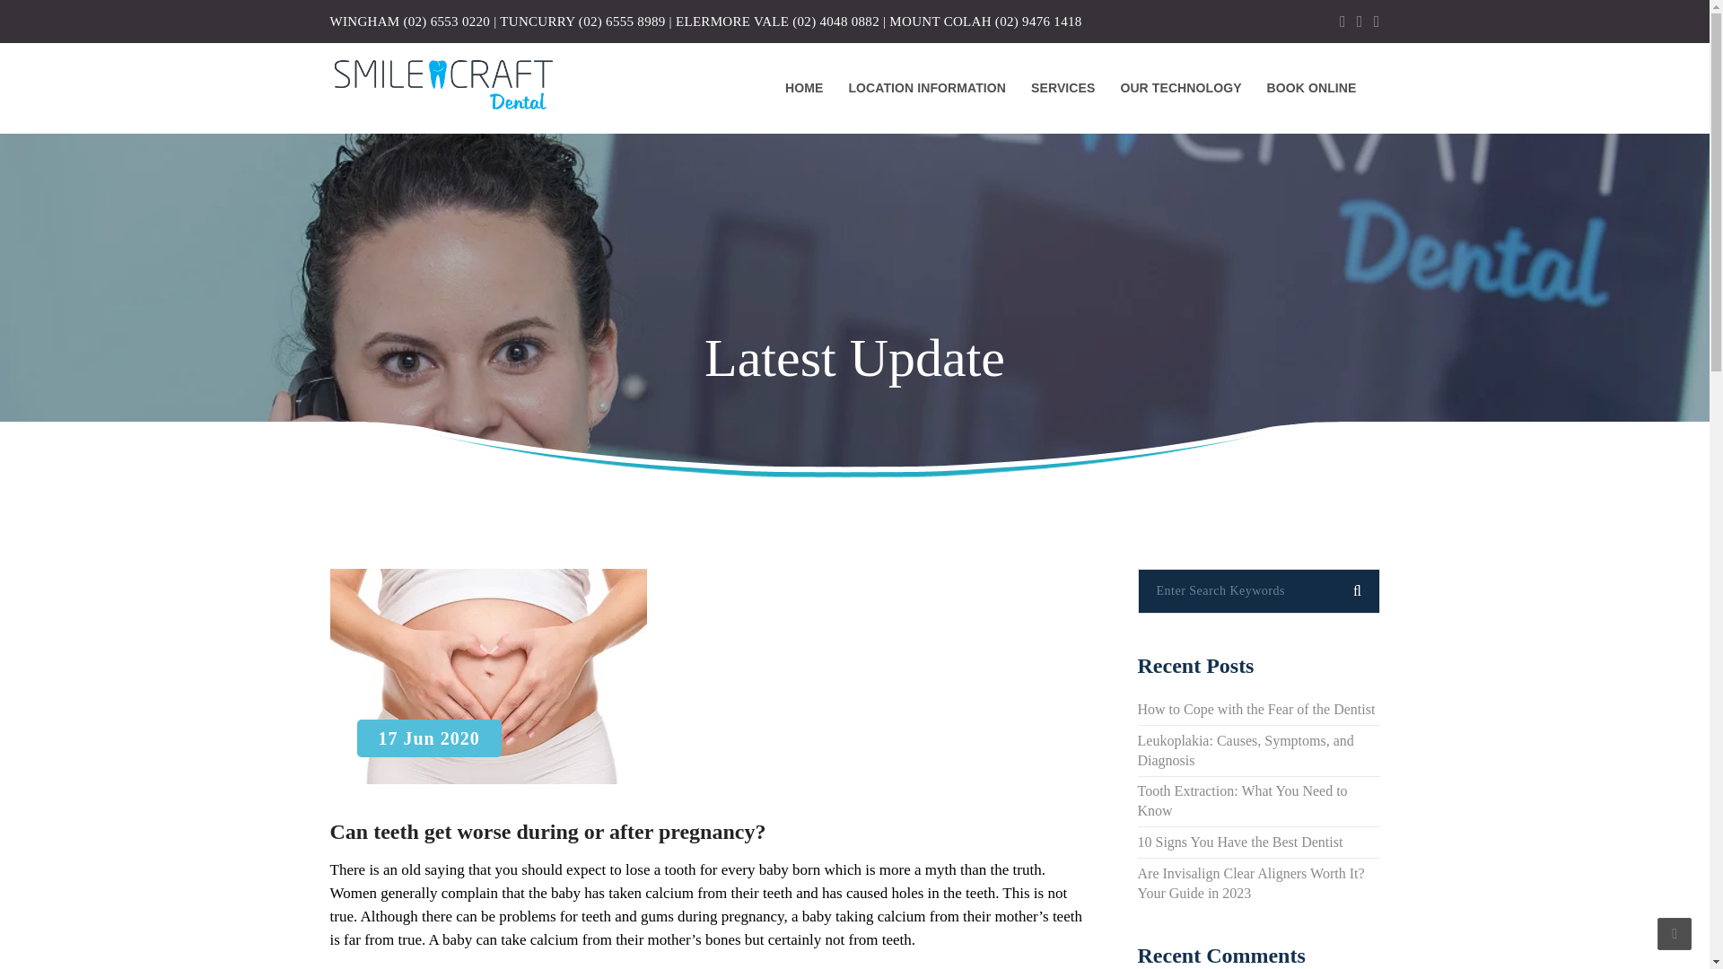  Describe the element at coordinates (1246, 750) in the screenshot. I see `Leukoplakia: Causes, Symptoms, and Diagnosis` at that location.